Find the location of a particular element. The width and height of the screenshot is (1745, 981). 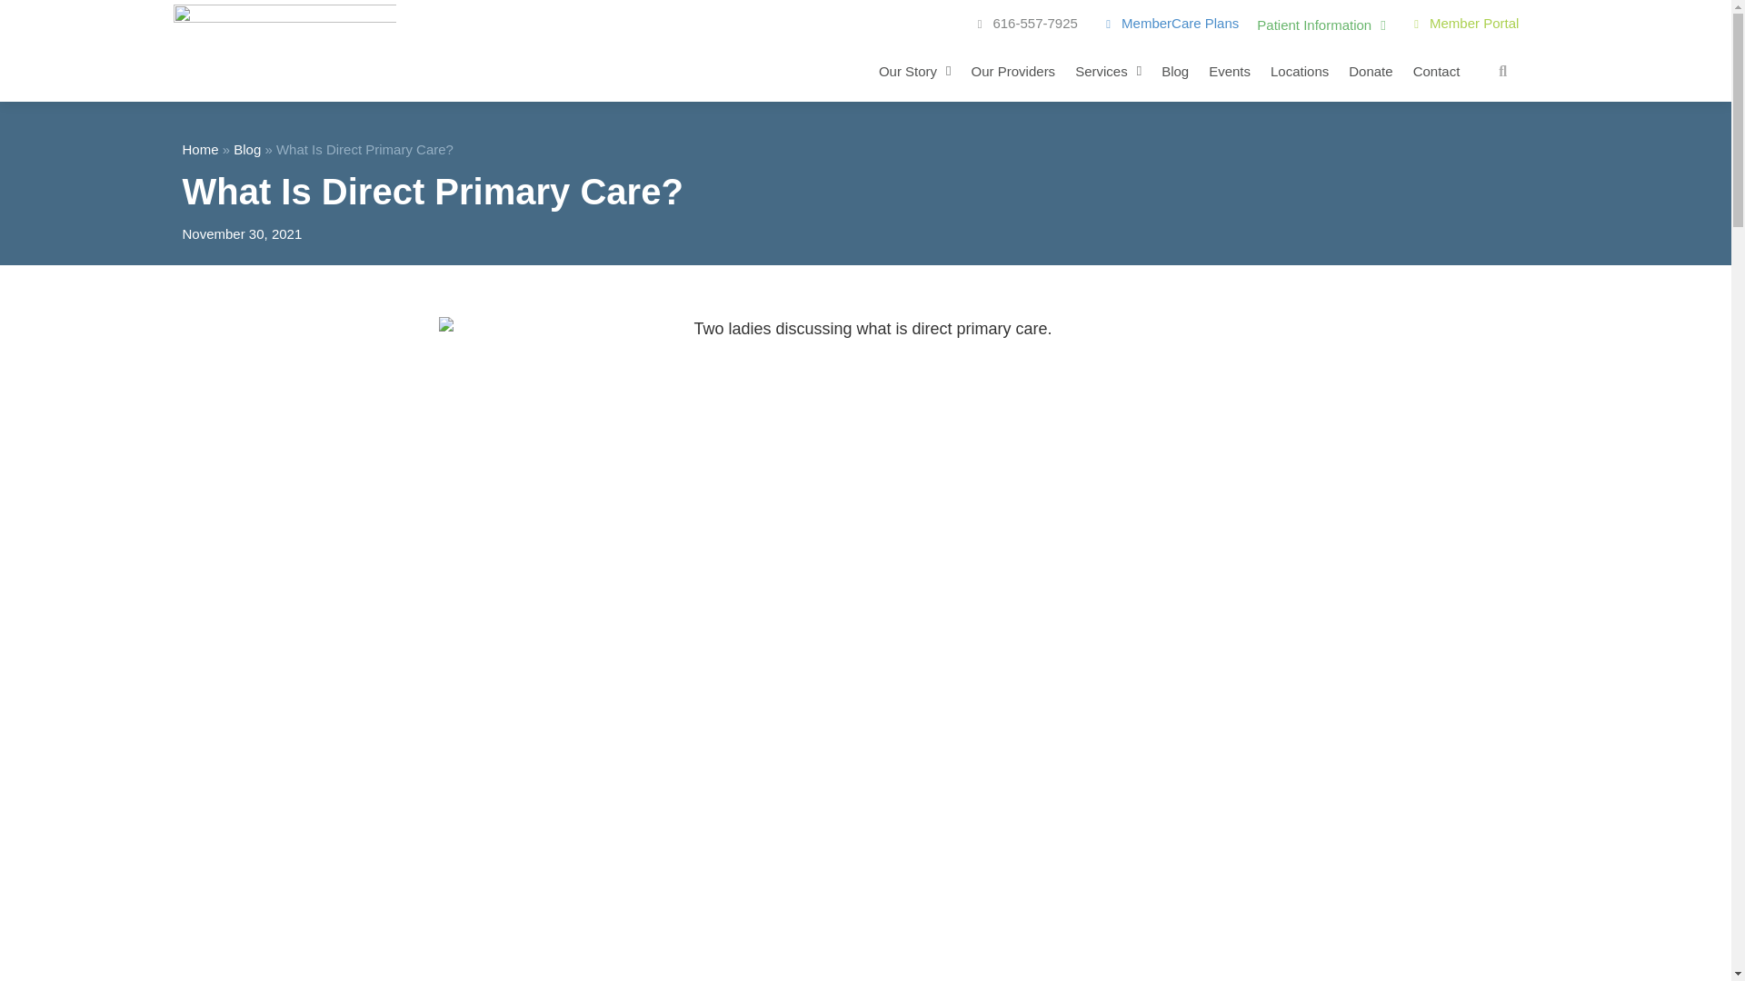

616-557-7925 is located at coordinates (1022, 24).